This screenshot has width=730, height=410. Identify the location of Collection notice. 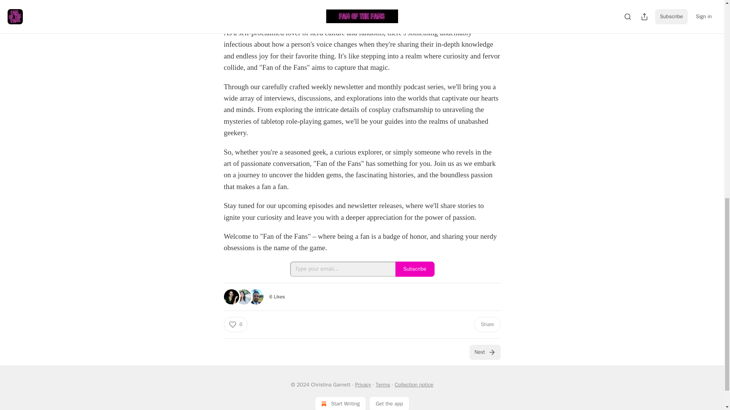
(414, 385).